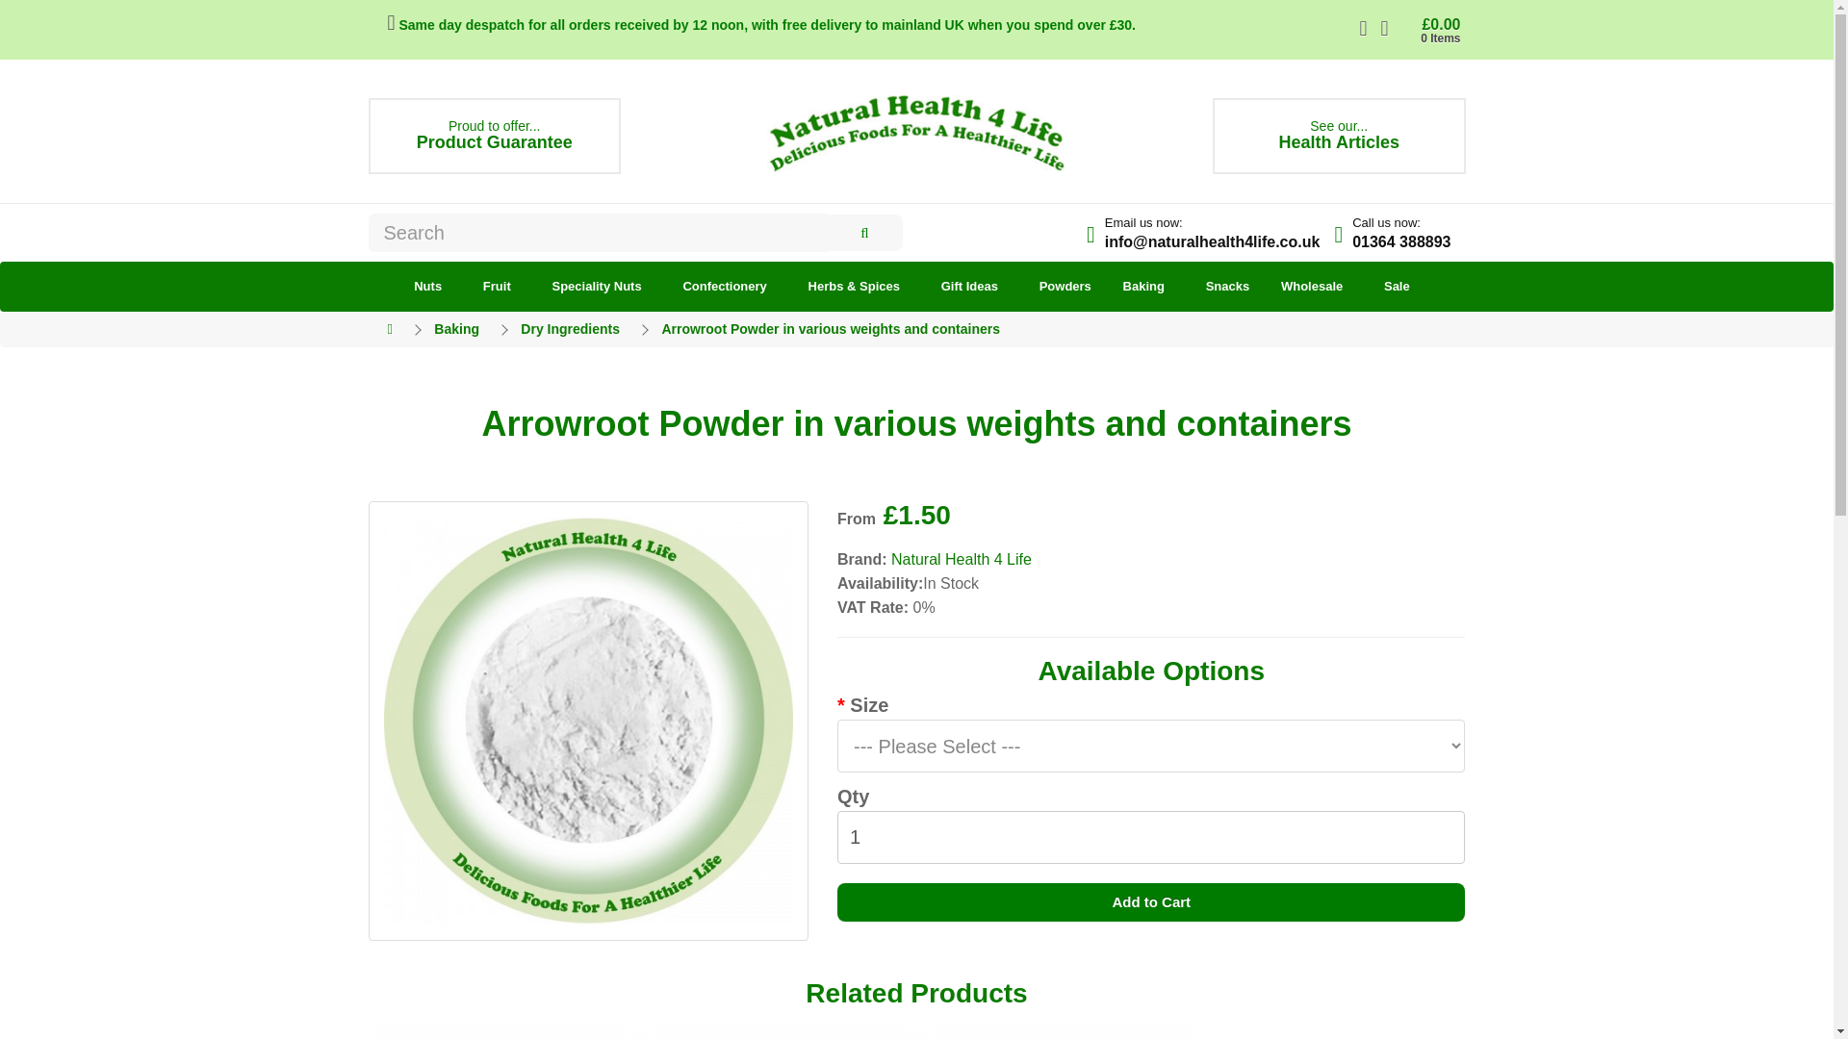 This screenshot has height=1039, width=1848. Describe the element at coordinates (724, 287) in the screenshot. I see `1` at that location.